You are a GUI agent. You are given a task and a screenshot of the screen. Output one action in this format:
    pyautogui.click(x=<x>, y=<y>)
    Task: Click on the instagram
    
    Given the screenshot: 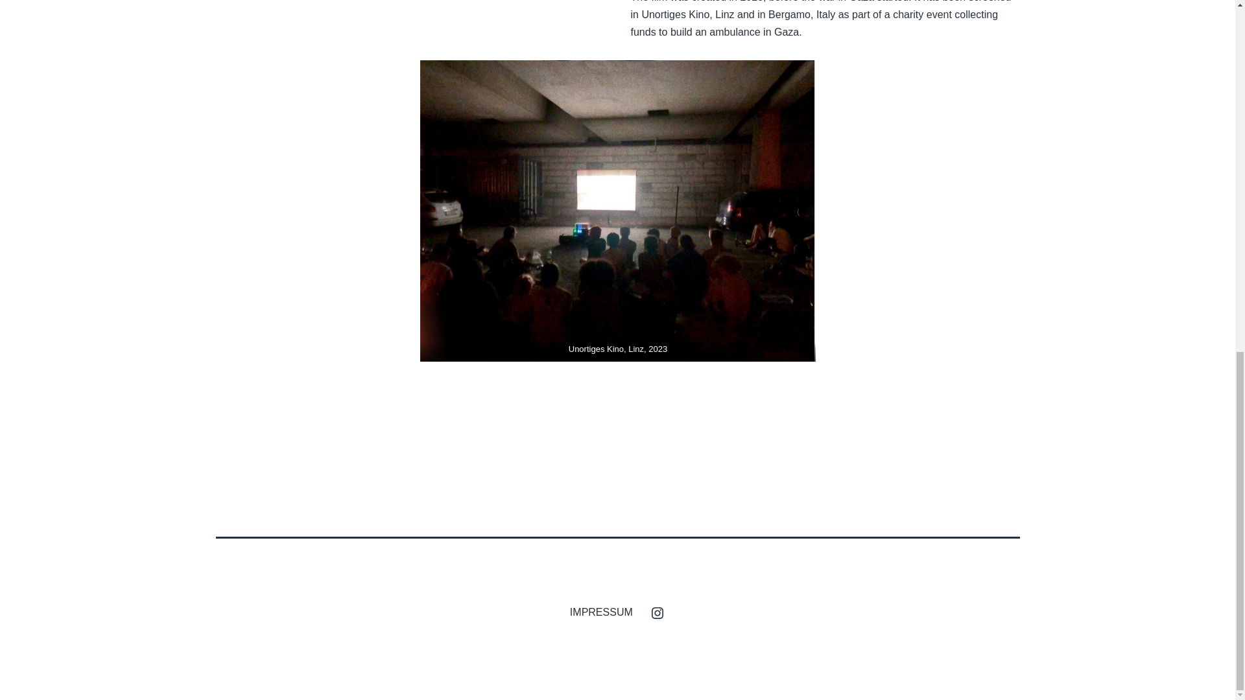 What is the action you would take?
    pyautogui.click(x=657, y=612)
    